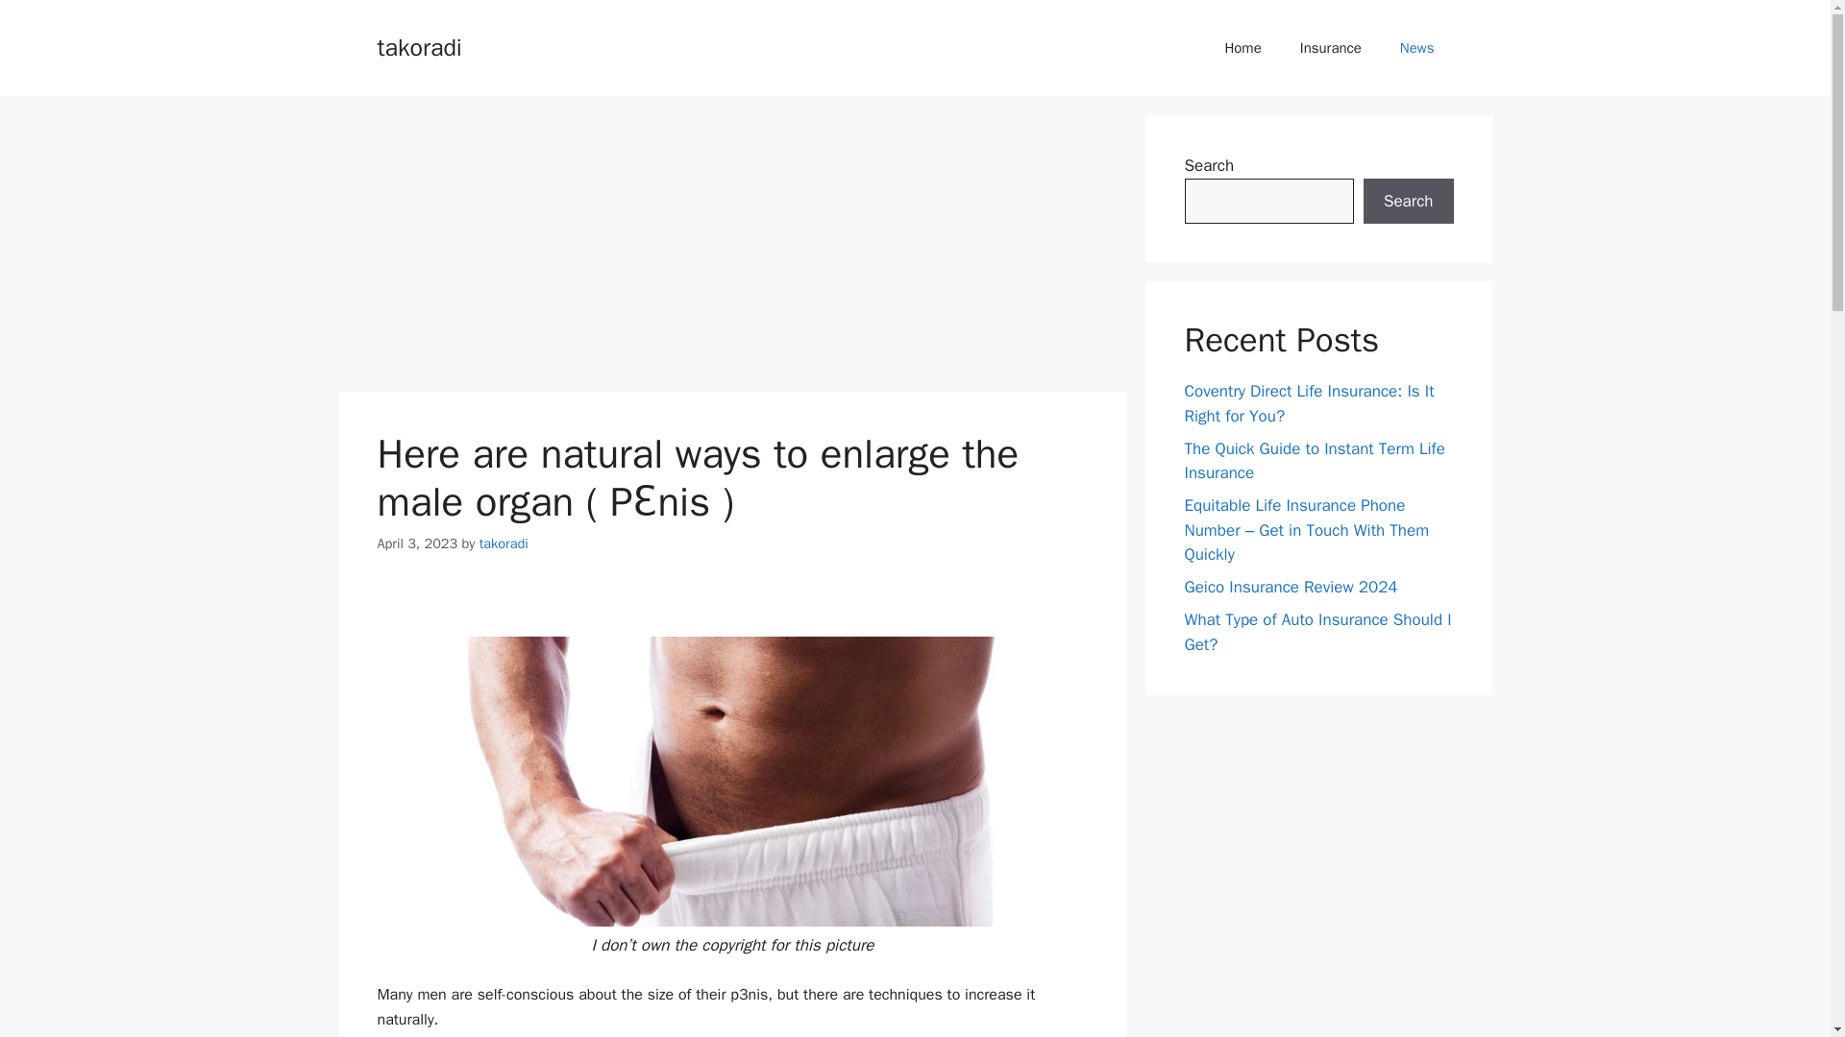  What do you see at coordinates (1242, 48) in the screenshot?
I see `Home` at bounding box center [1242, 48].